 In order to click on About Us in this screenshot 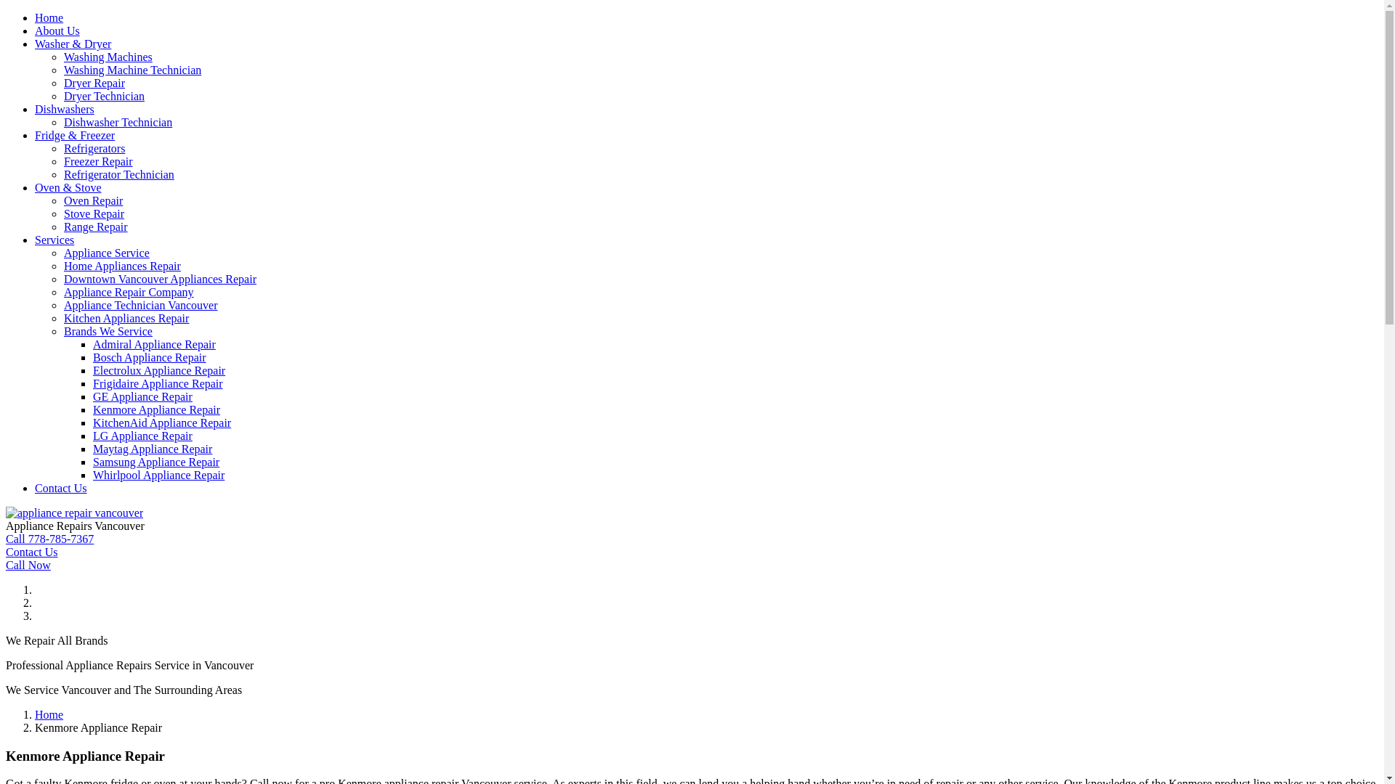, I will do `click(57, 30)`.